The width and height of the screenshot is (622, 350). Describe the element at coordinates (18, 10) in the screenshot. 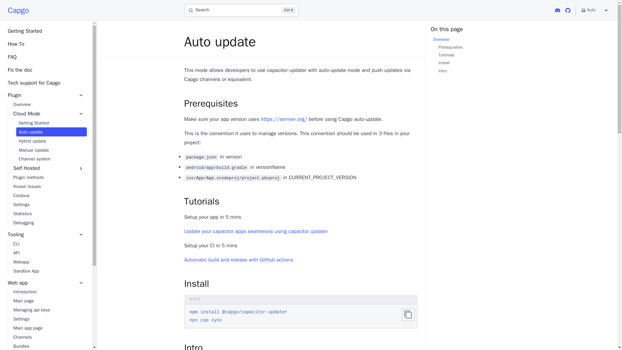

I see `Capgo` at that location.